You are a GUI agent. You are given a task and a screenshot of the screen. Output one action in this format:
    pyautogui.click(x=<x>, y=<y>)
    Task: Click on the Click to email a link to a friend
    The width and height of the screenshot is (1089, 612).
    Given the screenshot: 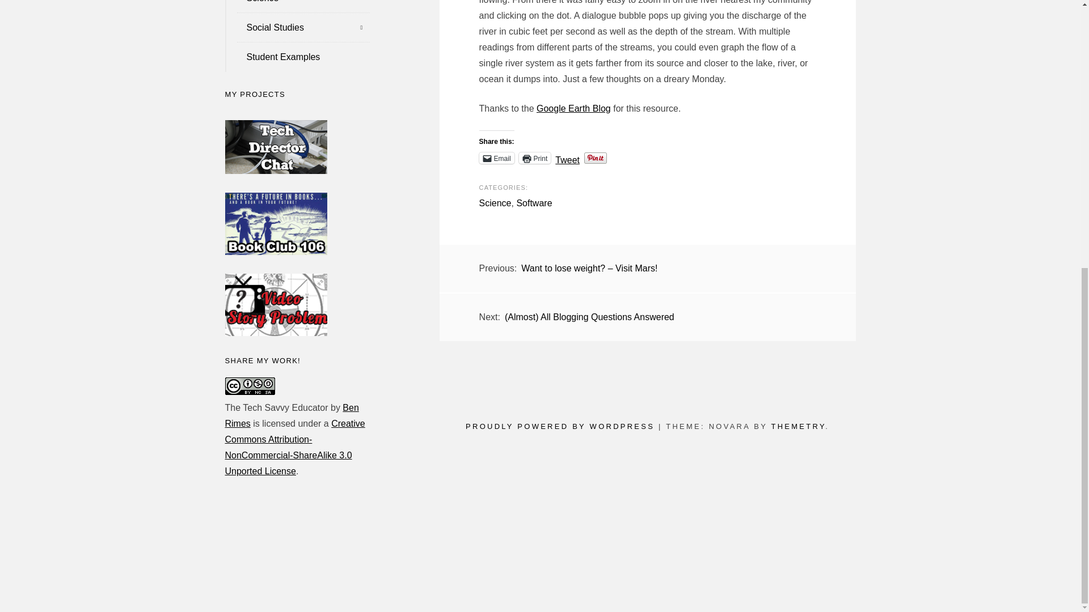 What is the action you would take?
    pyautogui.click(x=496, y=158)
    